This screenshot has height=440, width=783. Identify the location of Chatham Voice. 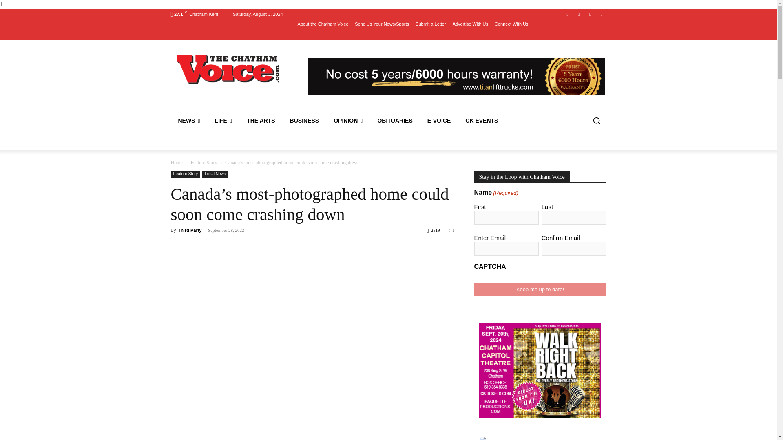
(229, 69).